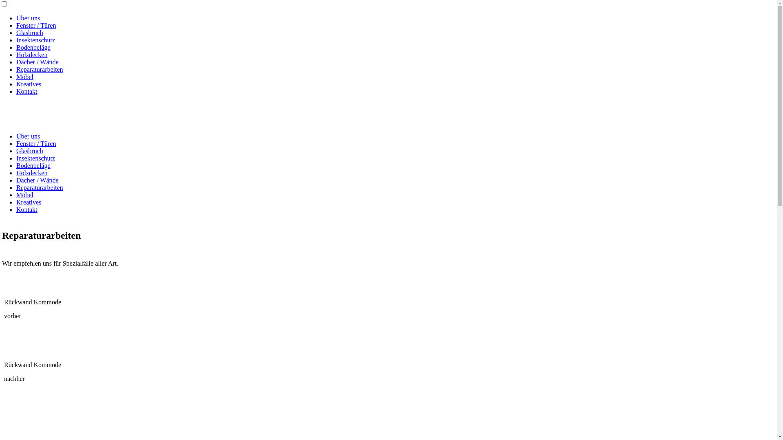  Describe the element at coordinates (29, 84) in the screenshot. I see `Kreatives` at that location.